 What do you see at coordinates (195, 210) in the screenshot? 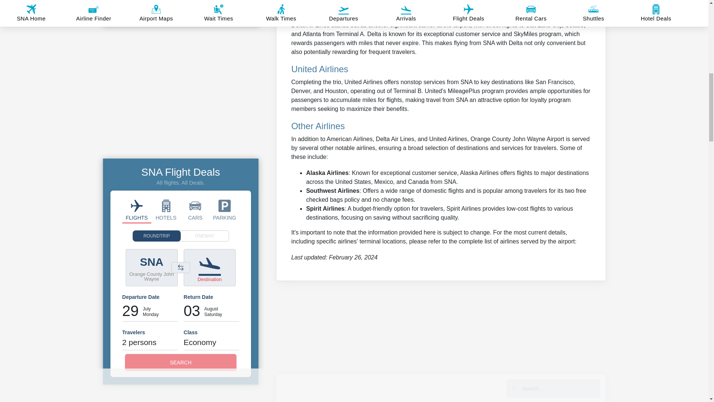
I see `Airport Rental Cars` at bounding box center [195, 210].